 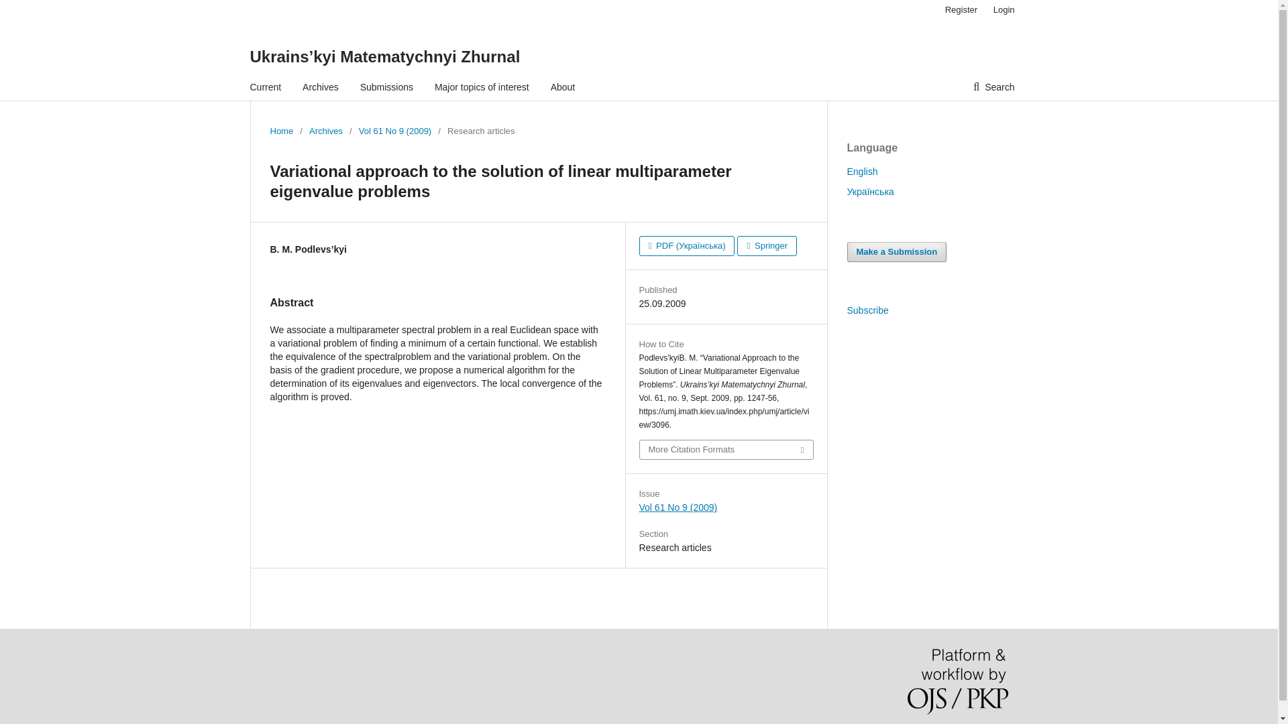 What do you see at coordinates (482, 87) in the screenshot?
I see `Major topics of interest` at bounding box center [482, 87].